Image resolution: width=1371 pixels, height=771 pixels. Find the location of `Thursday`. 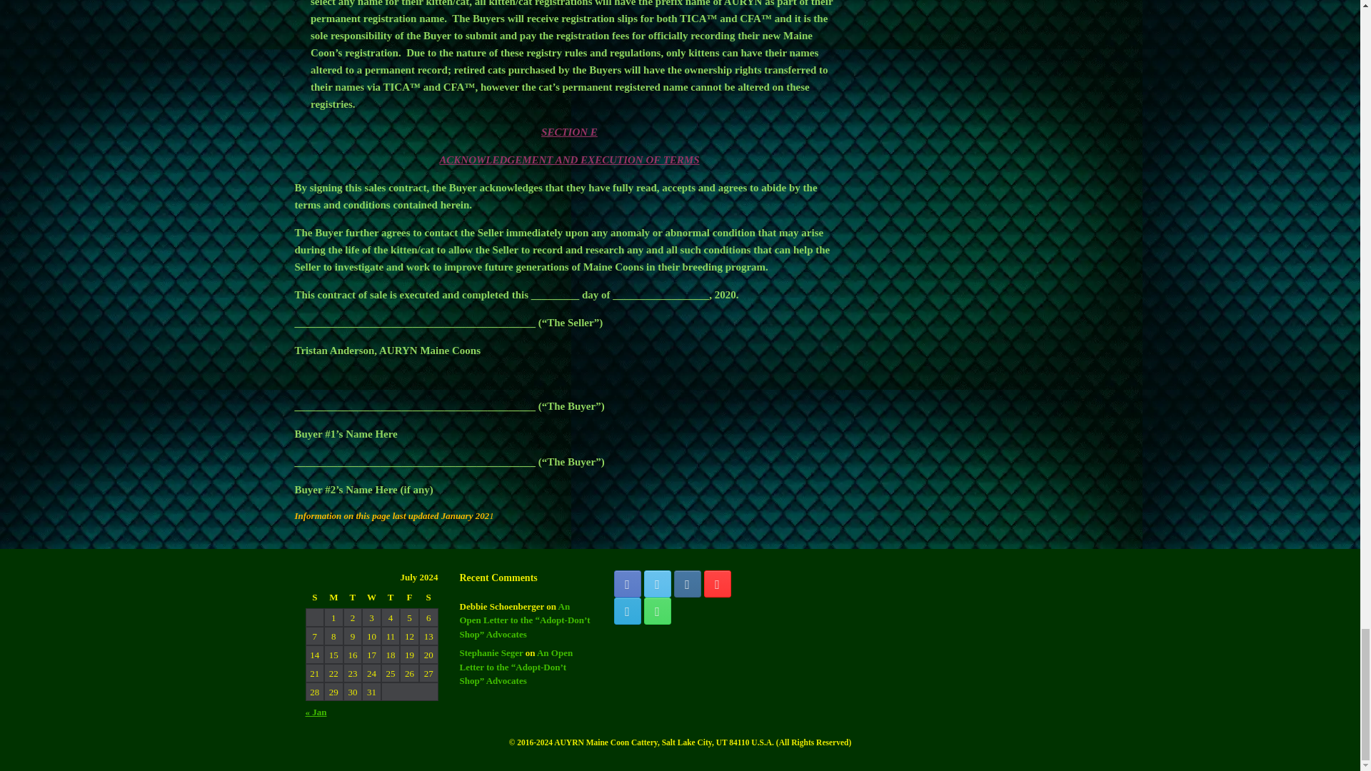

Thursday is located at coordinates (390, 598).